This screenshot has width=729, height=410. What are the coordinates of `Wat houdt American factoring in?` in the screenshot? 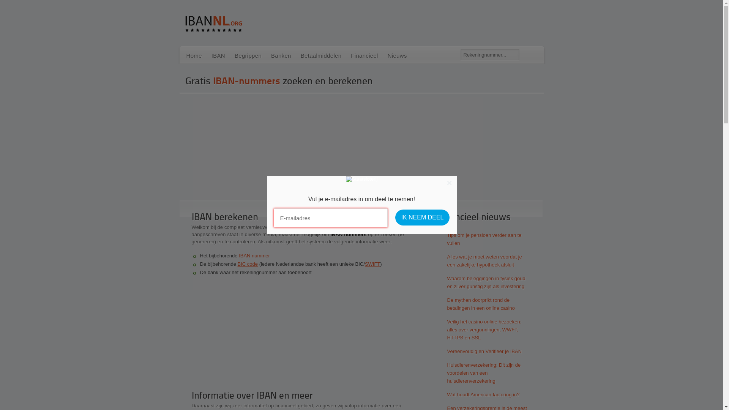 It's located at (479, 394).